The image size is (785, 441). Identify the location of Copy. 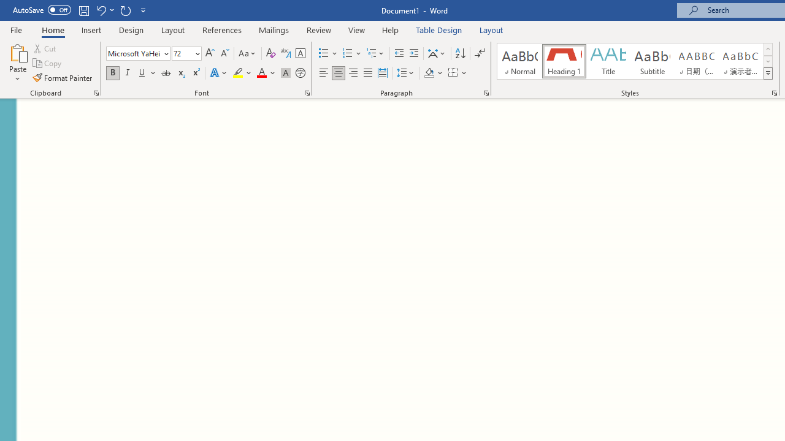
(48, 64).